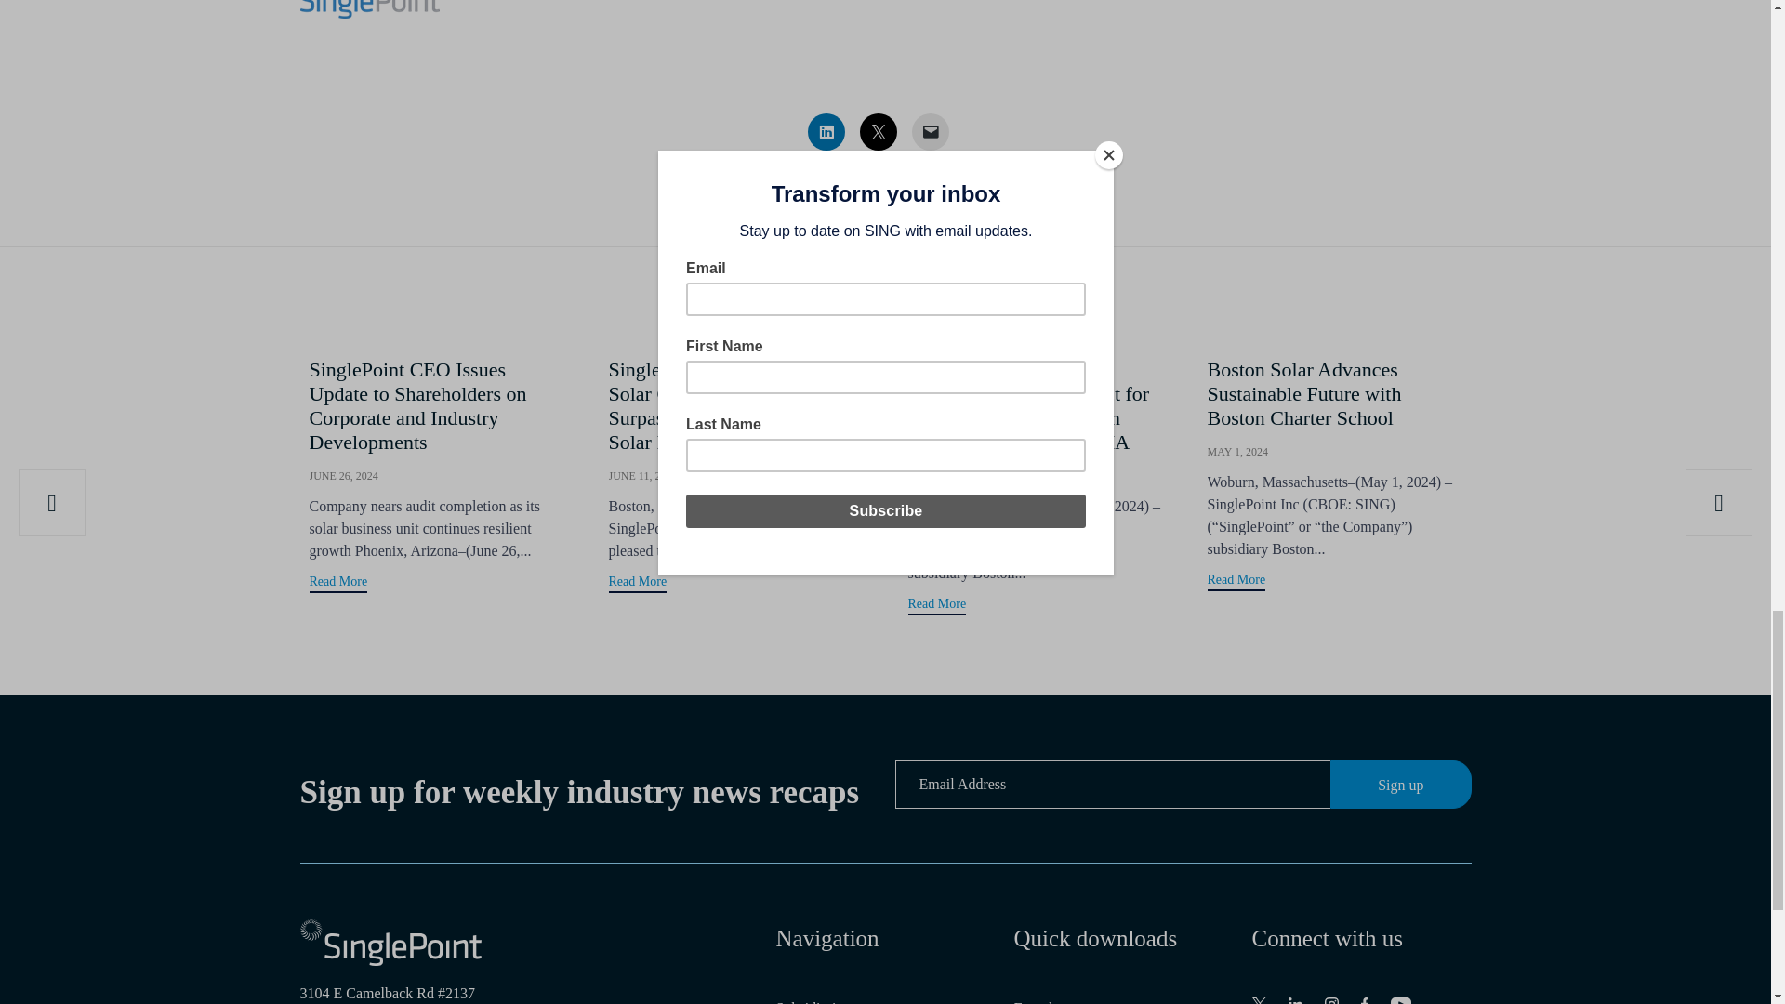  I want to click on Click to share on LinkedIn, so click(826, 132).